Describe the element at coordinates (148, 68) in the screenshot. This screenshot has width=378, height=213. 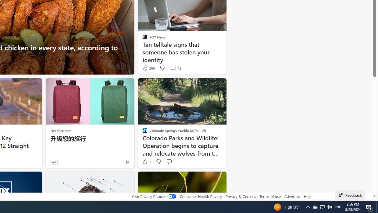
I see `266 Like` at that location.